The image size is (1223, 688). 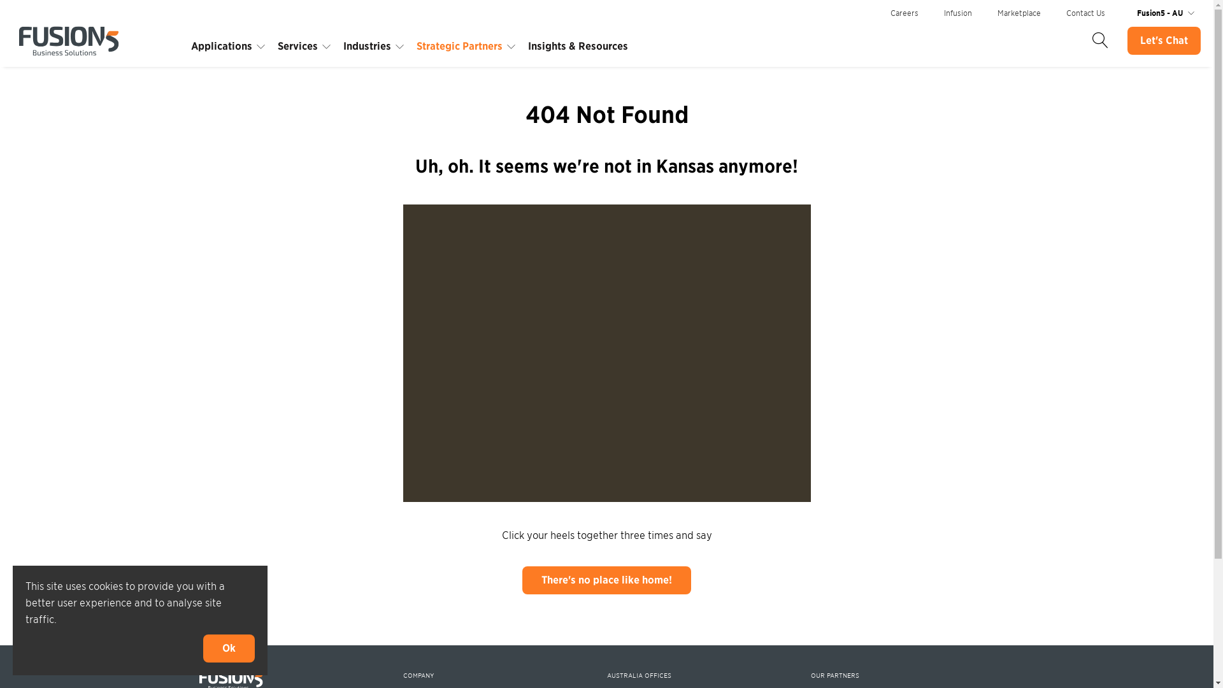 I want to click on Careers, so click(x=905, y=13).